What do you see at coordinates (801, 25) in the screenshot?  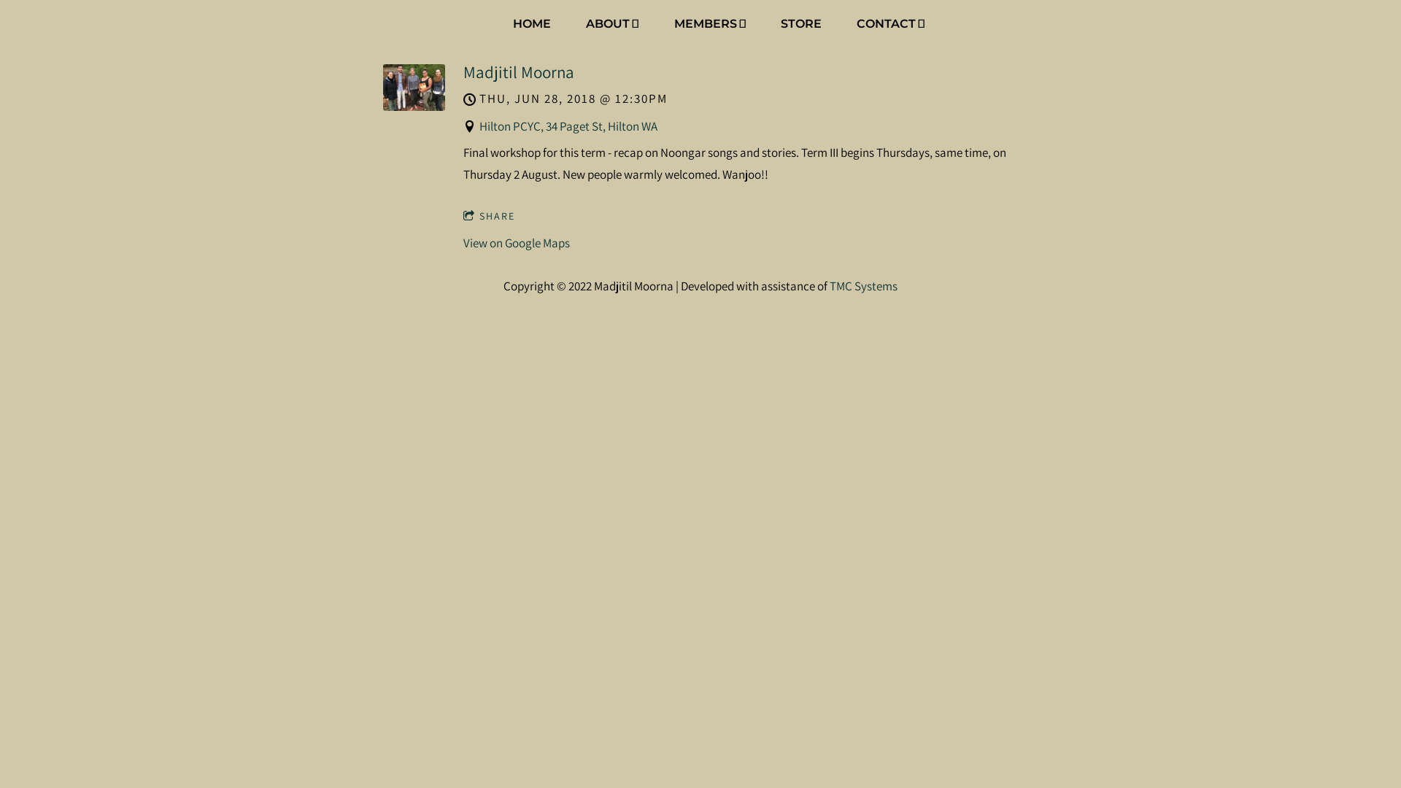 I see `STORE` at bounding box center [801, 25].